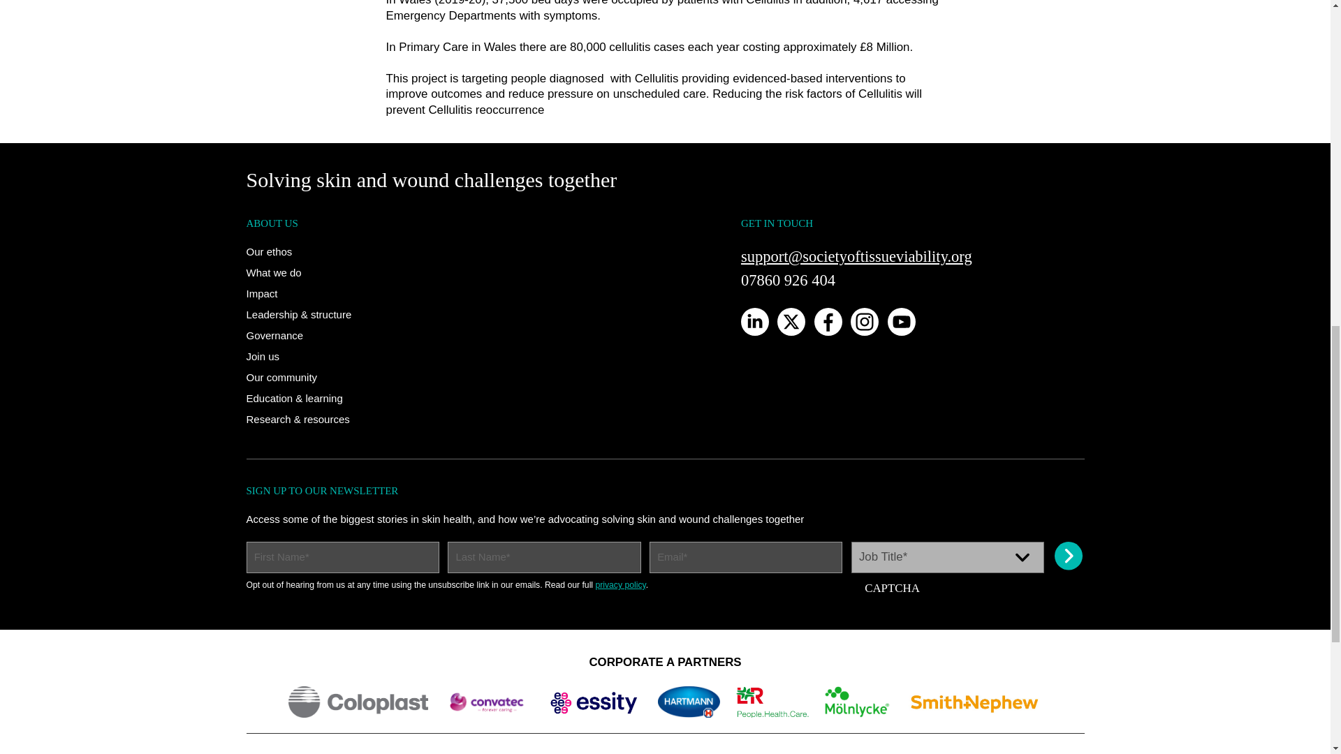 This screenshot has height=754, width=1341. I want to click on Our ethos, so click(268, 251).